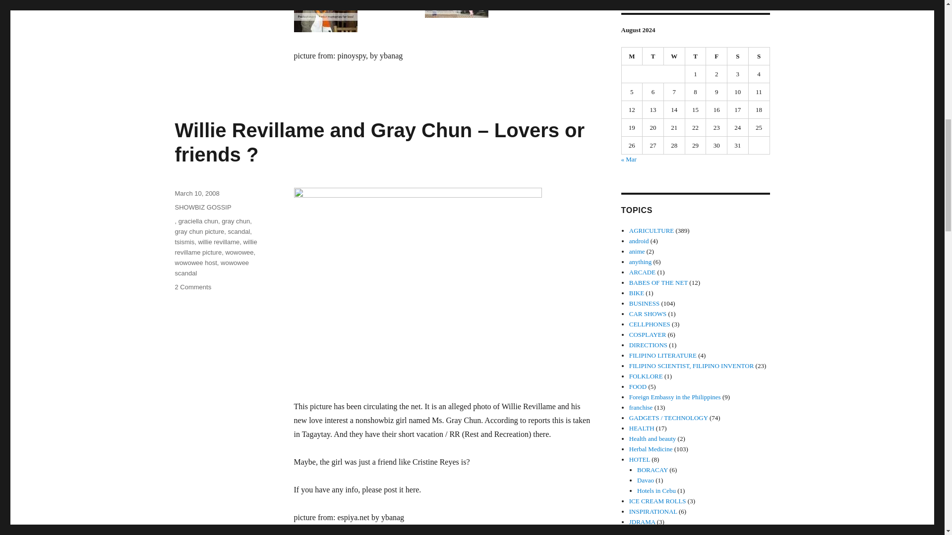  What do you see at coordinates (239, 253) in the screenshot?
I see `wowowee` at bounding box center [239, 253].